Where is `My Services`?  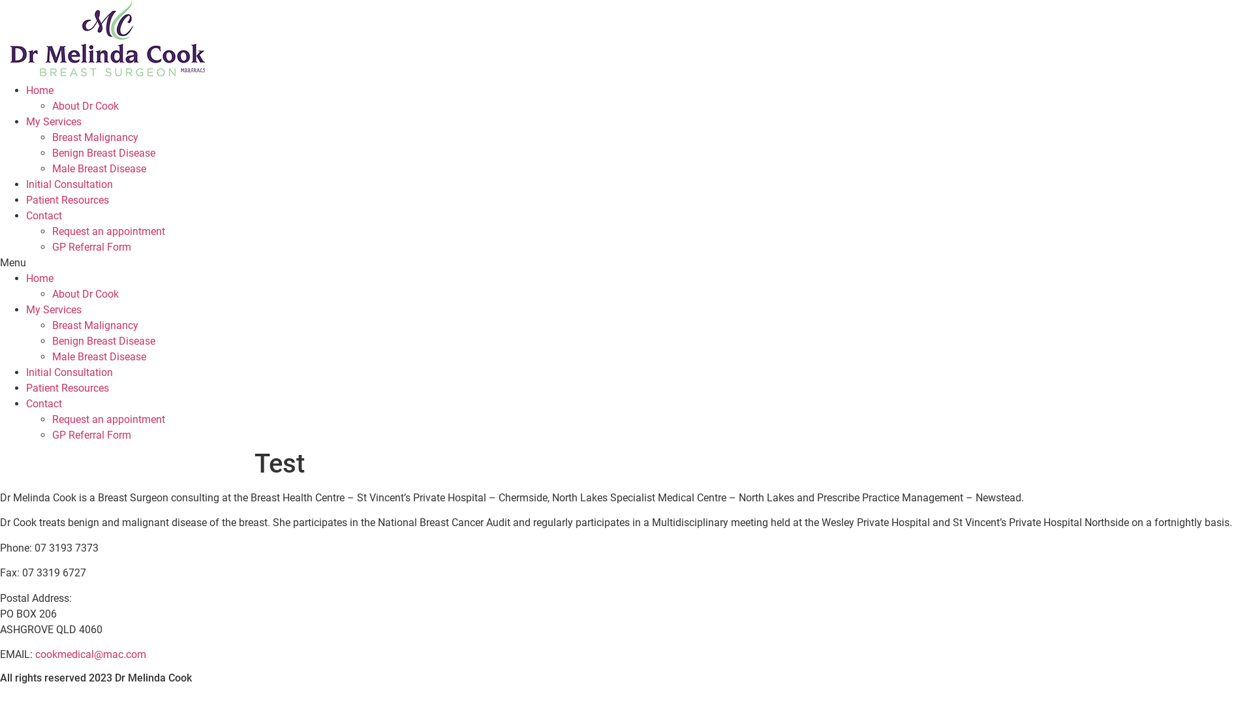
My Services is located at coordinates (54, 121).